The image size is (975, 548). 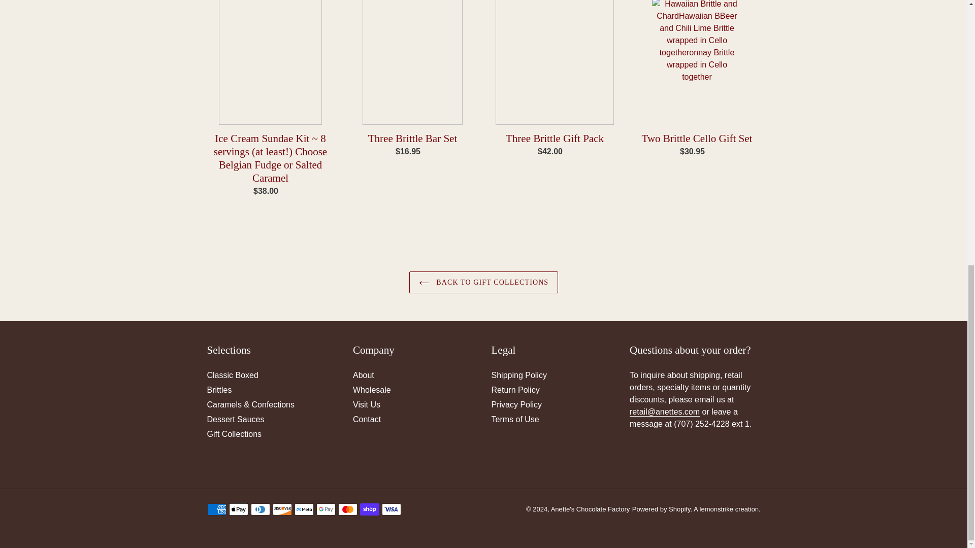 What do you see at coordinates (236, 419) in the screenshot?
I see `Dessert Sauces` at bounding box center [236, 419].